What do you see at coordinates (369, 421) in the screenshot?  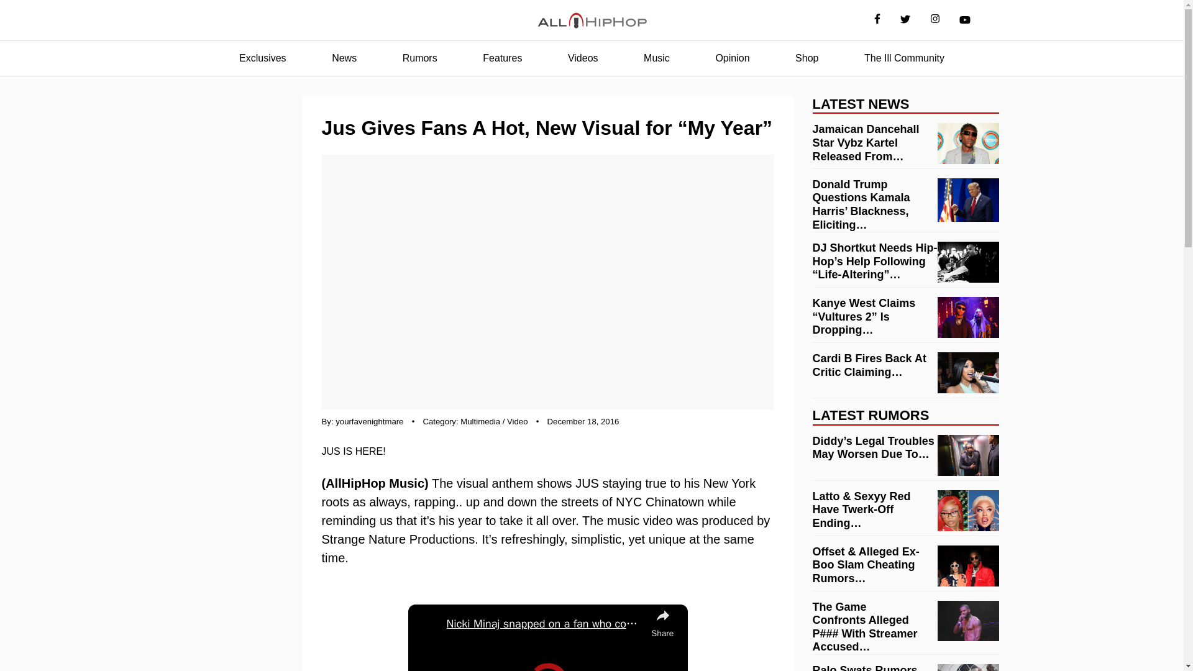 I see `yourfavenightmare` at bounding box center [369, 421].